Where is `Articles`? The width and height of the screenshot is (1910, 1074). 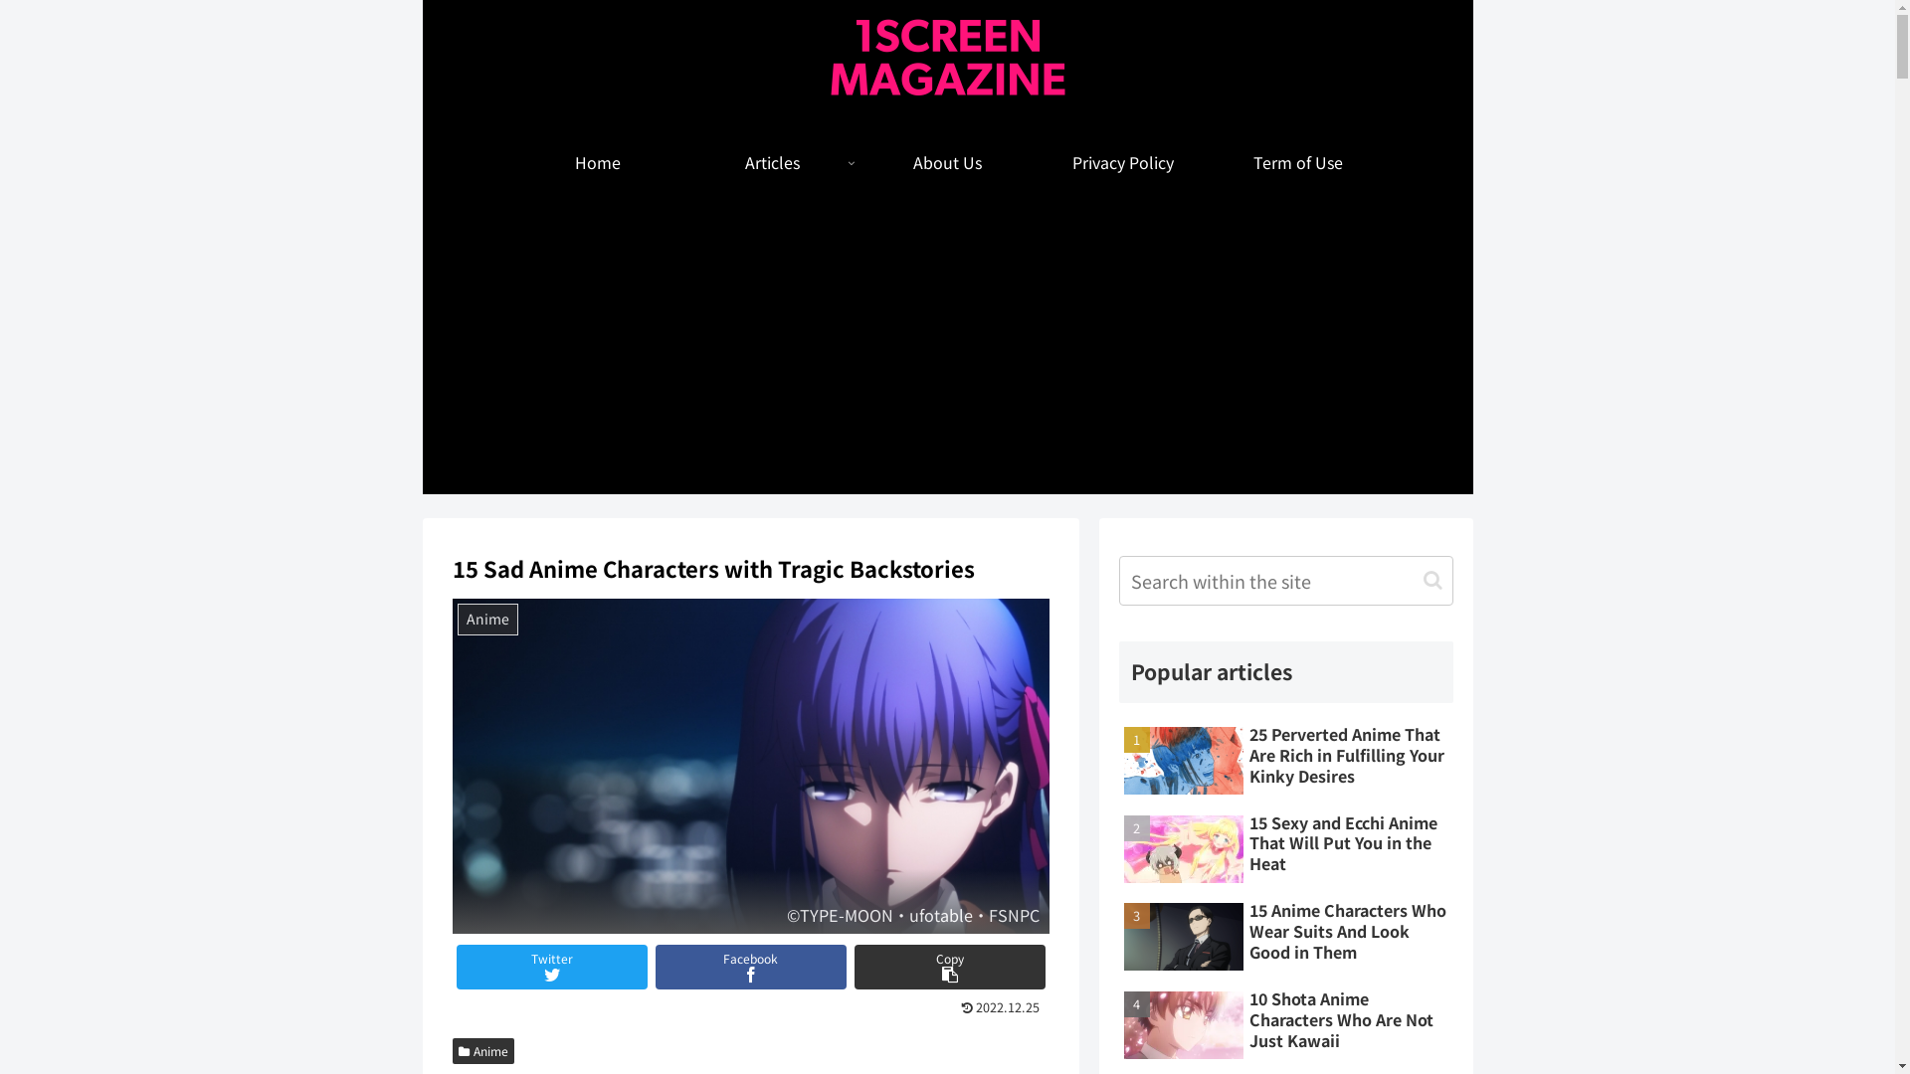 Articles is located at coordinates (772, 162).